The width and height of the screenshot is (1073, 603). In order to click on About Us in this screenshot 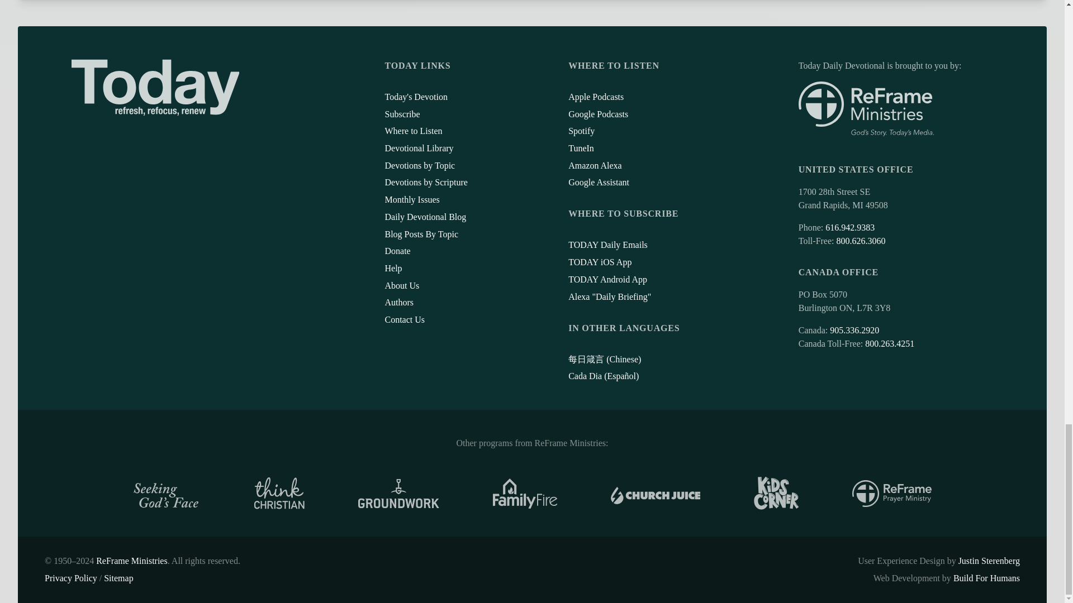, I will do `click(401, 285)`.